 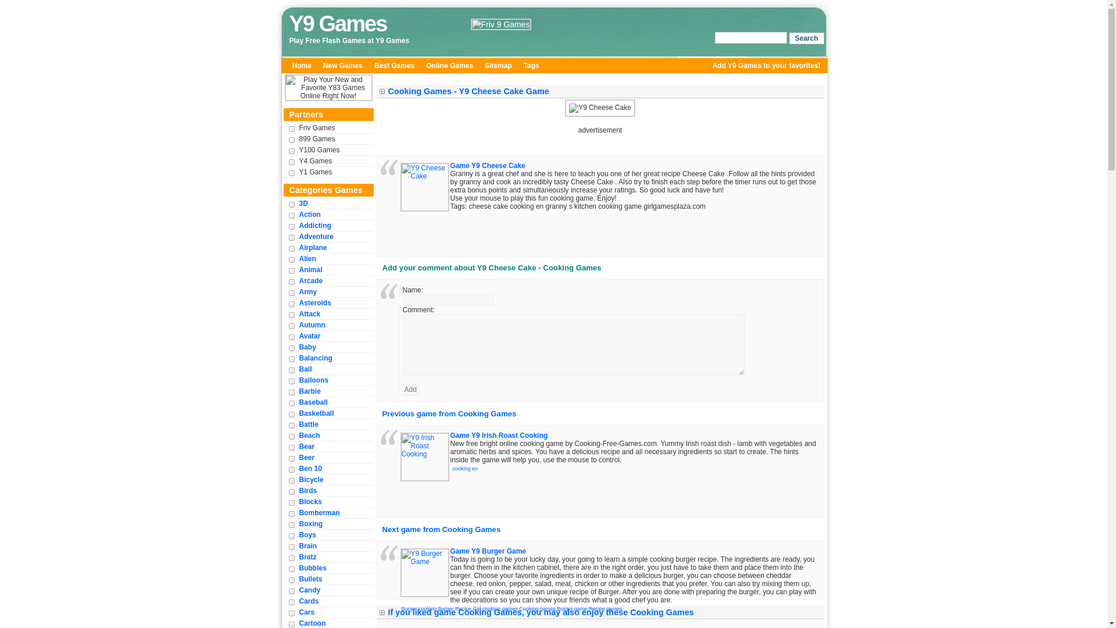 I want to click on Ball, so click(x=305, y=369).